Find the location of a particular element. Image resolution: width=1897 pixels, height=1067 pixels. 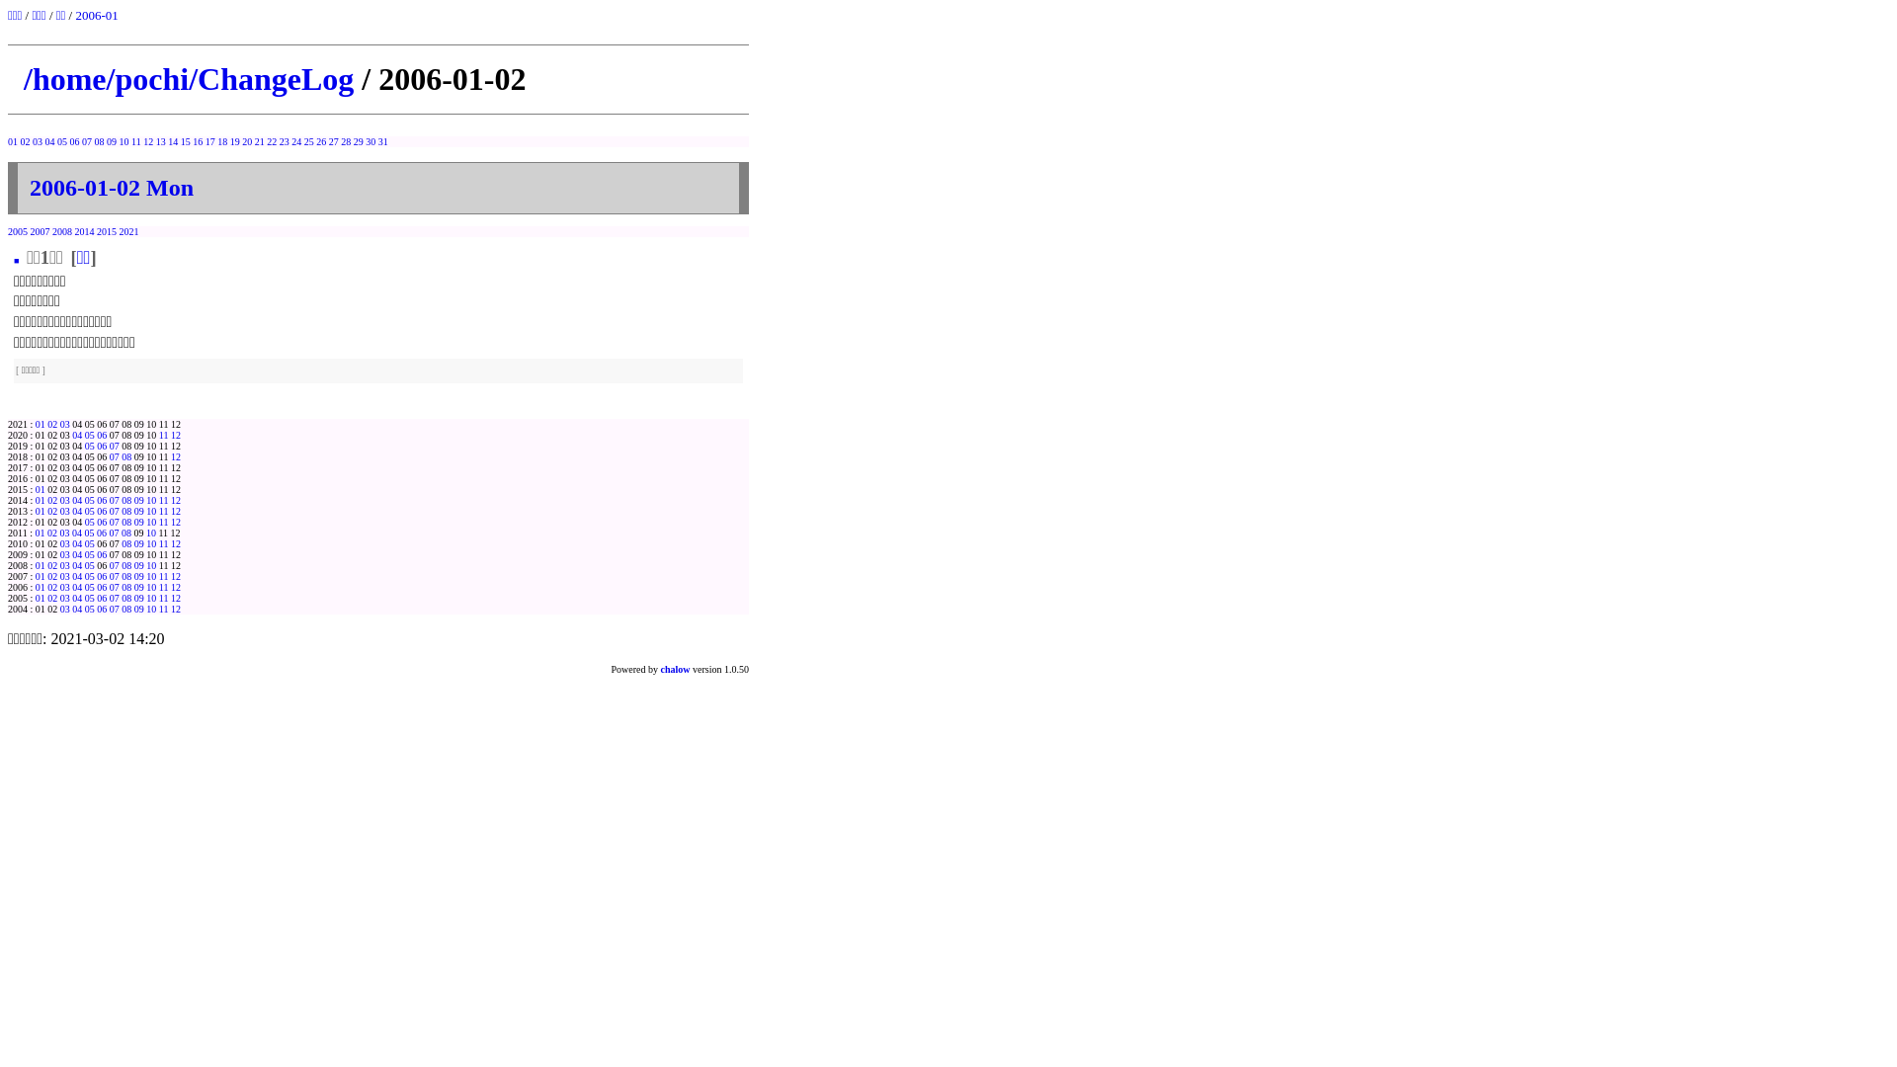

01 is located at coordinates (40, 533).